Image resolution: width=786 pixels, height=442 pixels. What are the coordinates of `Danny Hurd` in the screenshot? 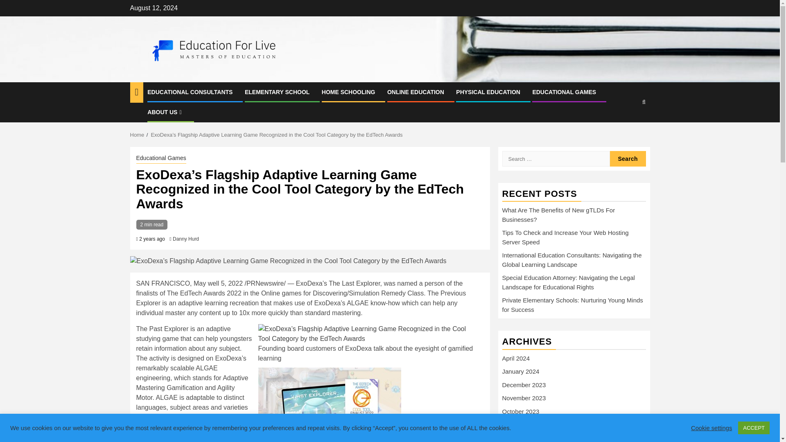 It's located at (186, 239).